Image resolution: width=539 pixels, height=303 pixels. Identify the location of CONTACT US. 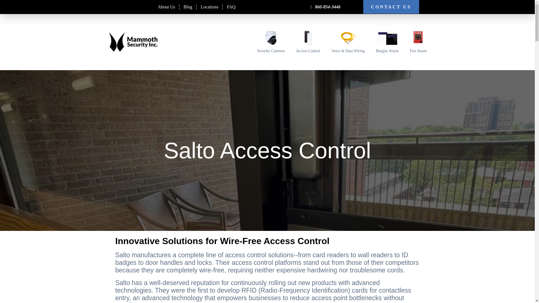
(391, 7).